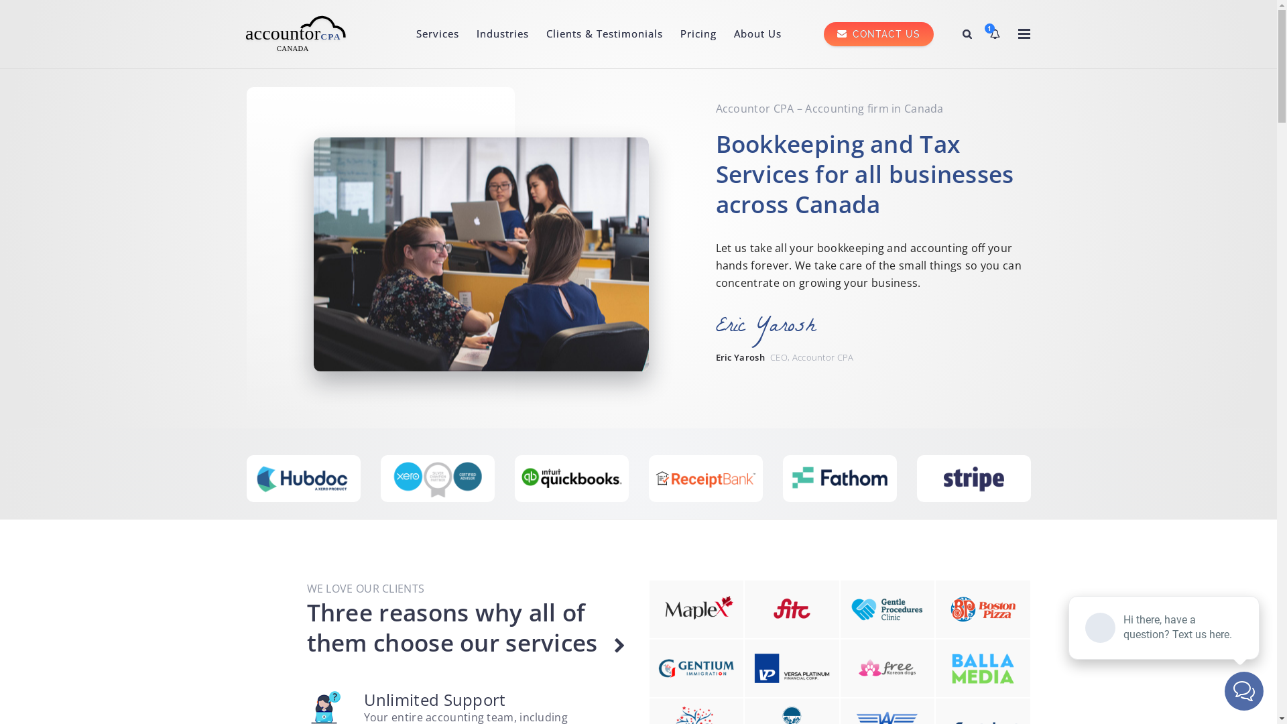 This screenshot has width=1287, height=724. Describe the element at coordinates (572, 480) in the screenshot. I see `XERO` at that location.